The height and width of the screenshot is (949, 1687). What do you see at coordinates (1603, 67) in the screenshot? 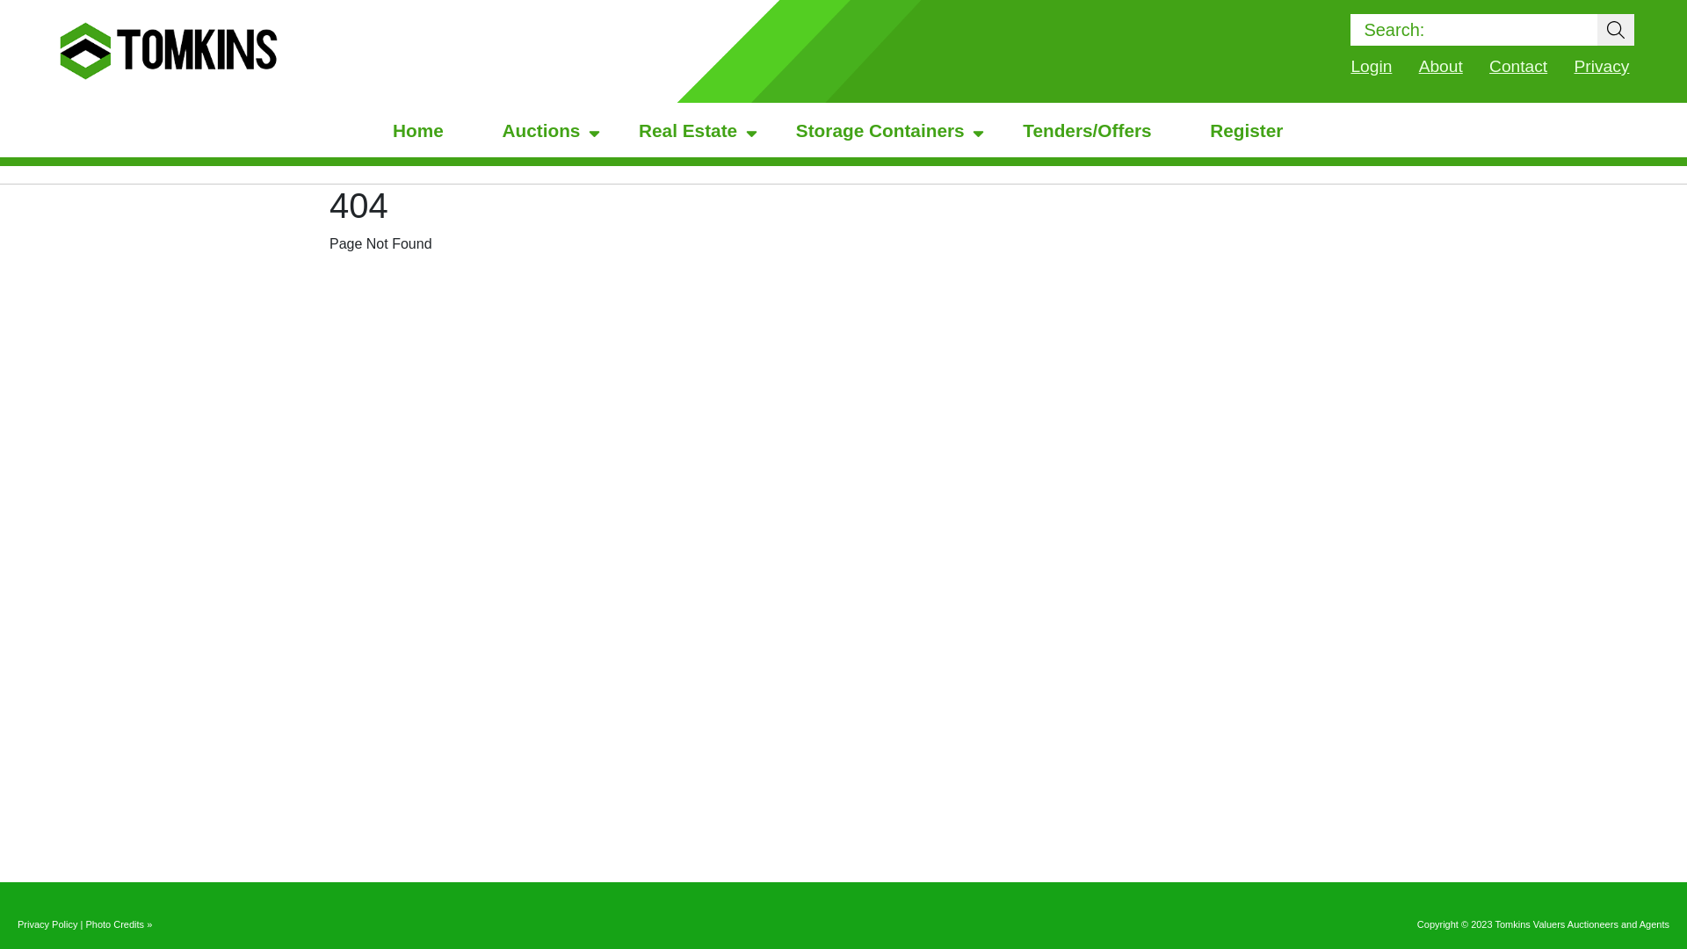
I see `Privacy` at bounding box center [1603, 67].